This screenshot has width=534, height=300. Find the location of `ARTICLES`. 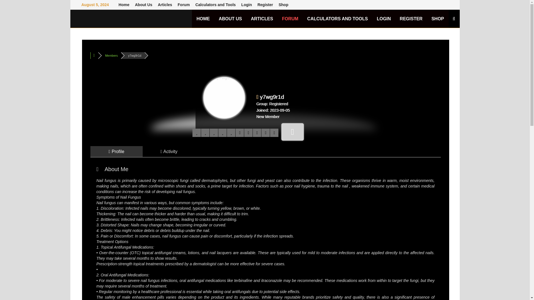

ARTICLES is located at coordinates (262, 19).